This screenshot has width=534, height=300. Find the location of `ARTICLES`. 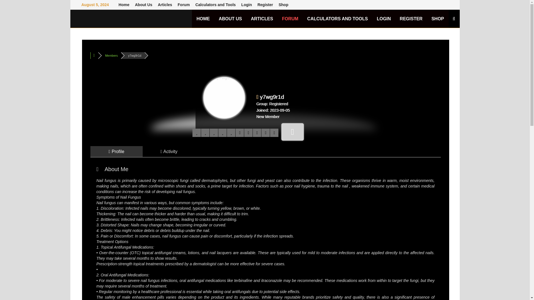

ARTICLES is located at coordinates (262, 19).